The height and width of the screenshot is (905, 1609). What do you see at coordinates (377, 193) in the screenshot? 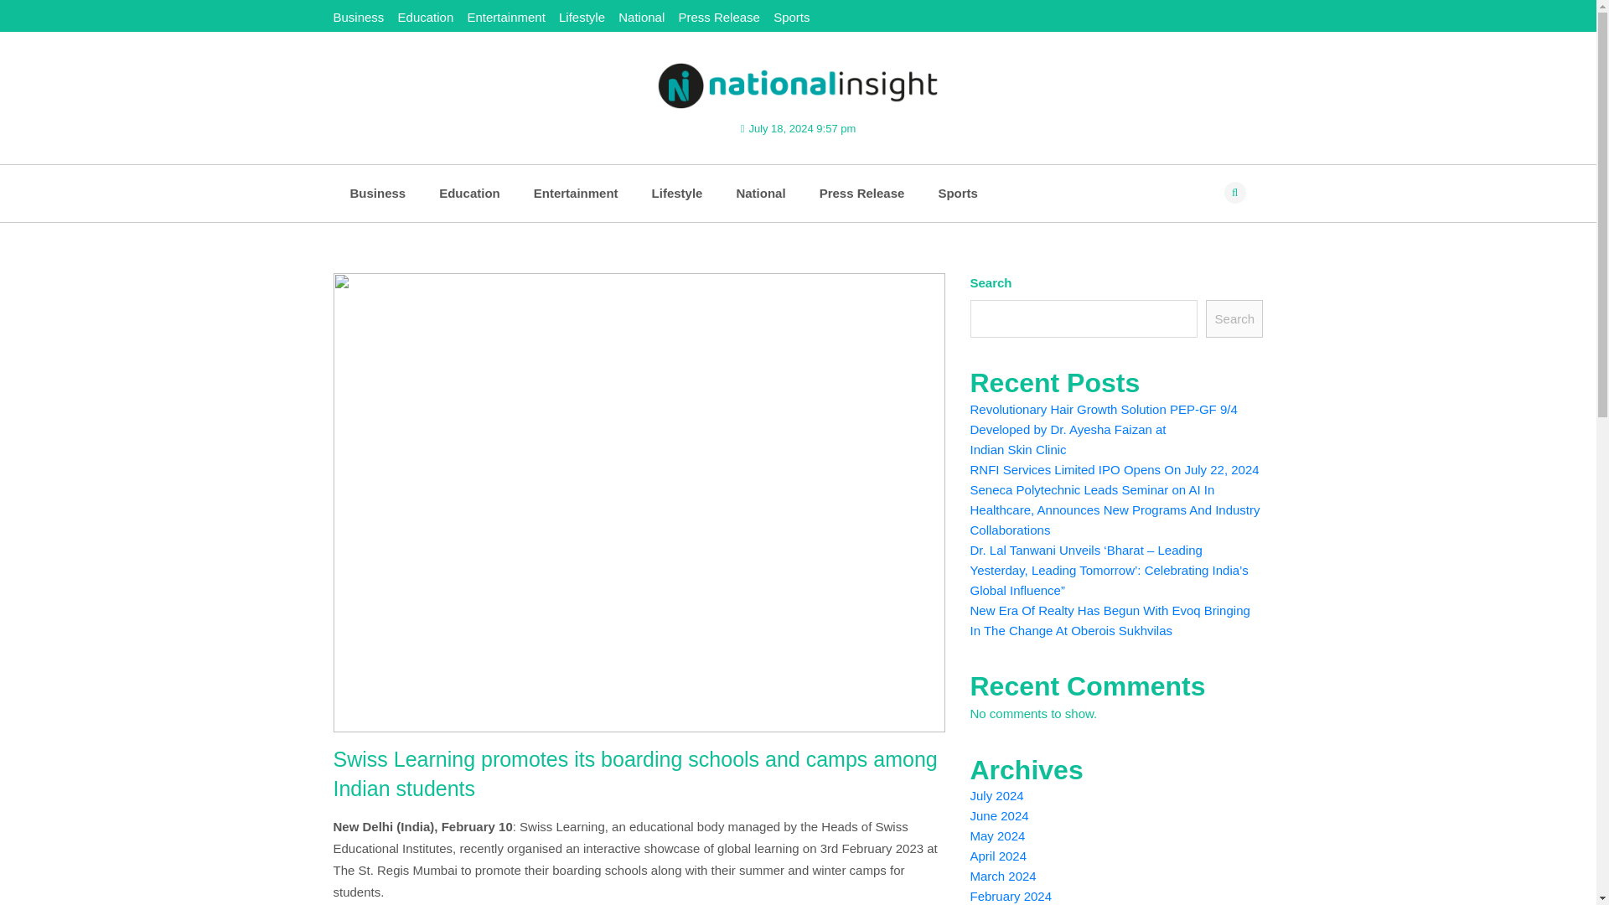
I see `Business` at bounding box center [377, 193].